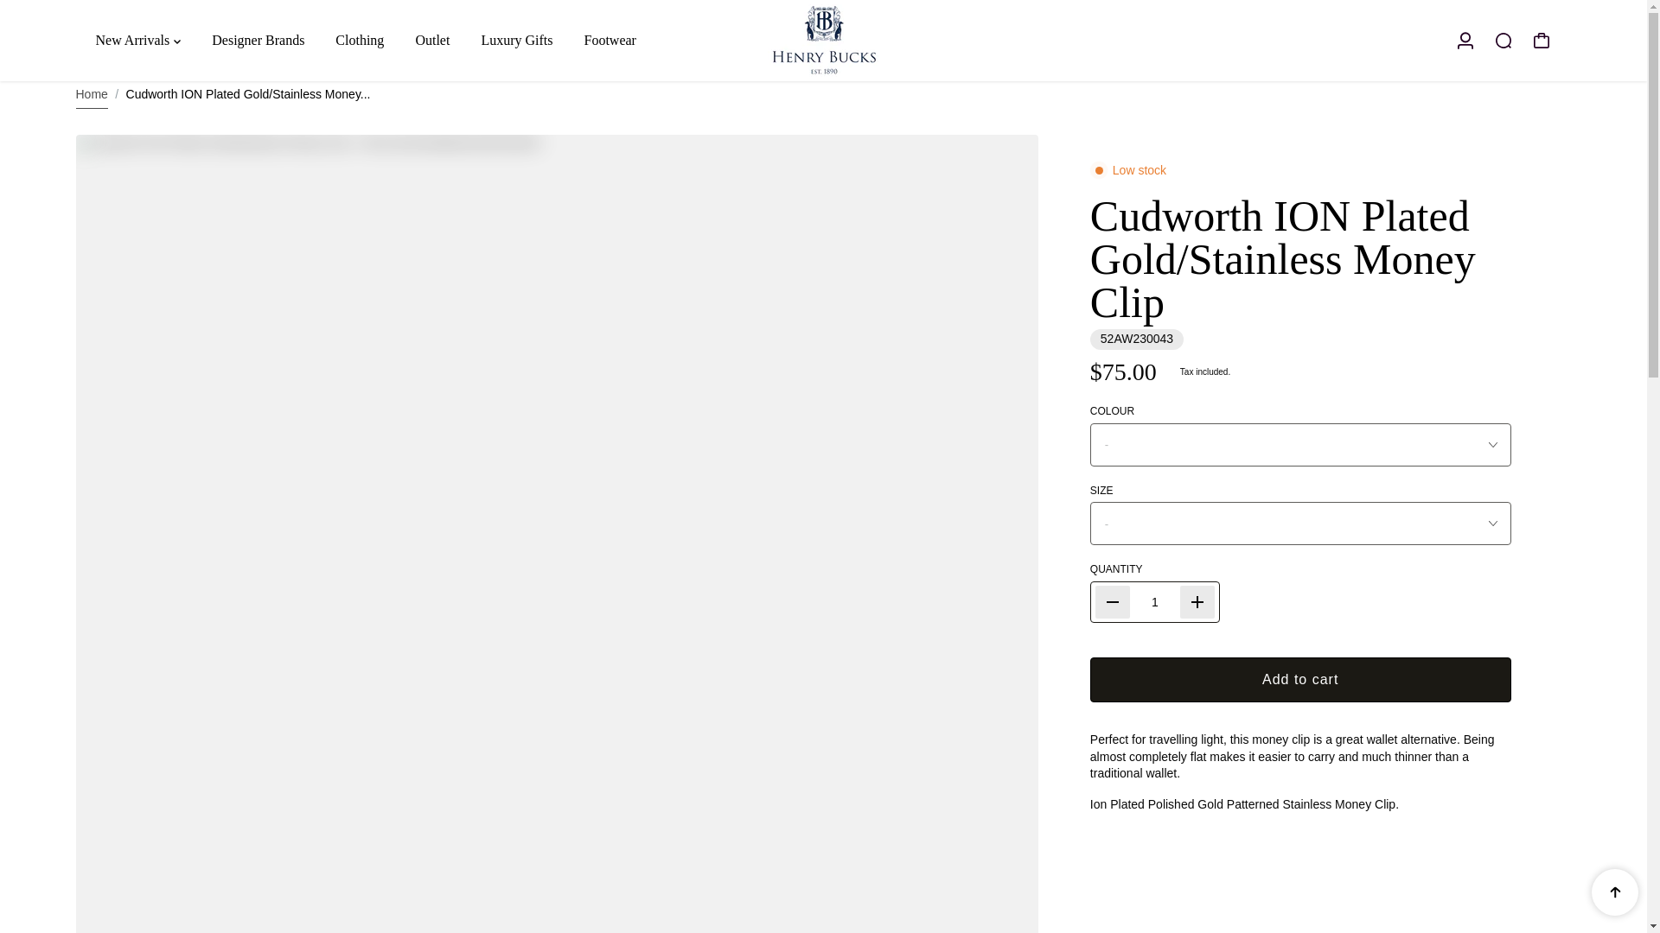  What do you see at coordinates (432, 40) in the screenshot?
I see `Outlet` at bounding box center [432, 40].